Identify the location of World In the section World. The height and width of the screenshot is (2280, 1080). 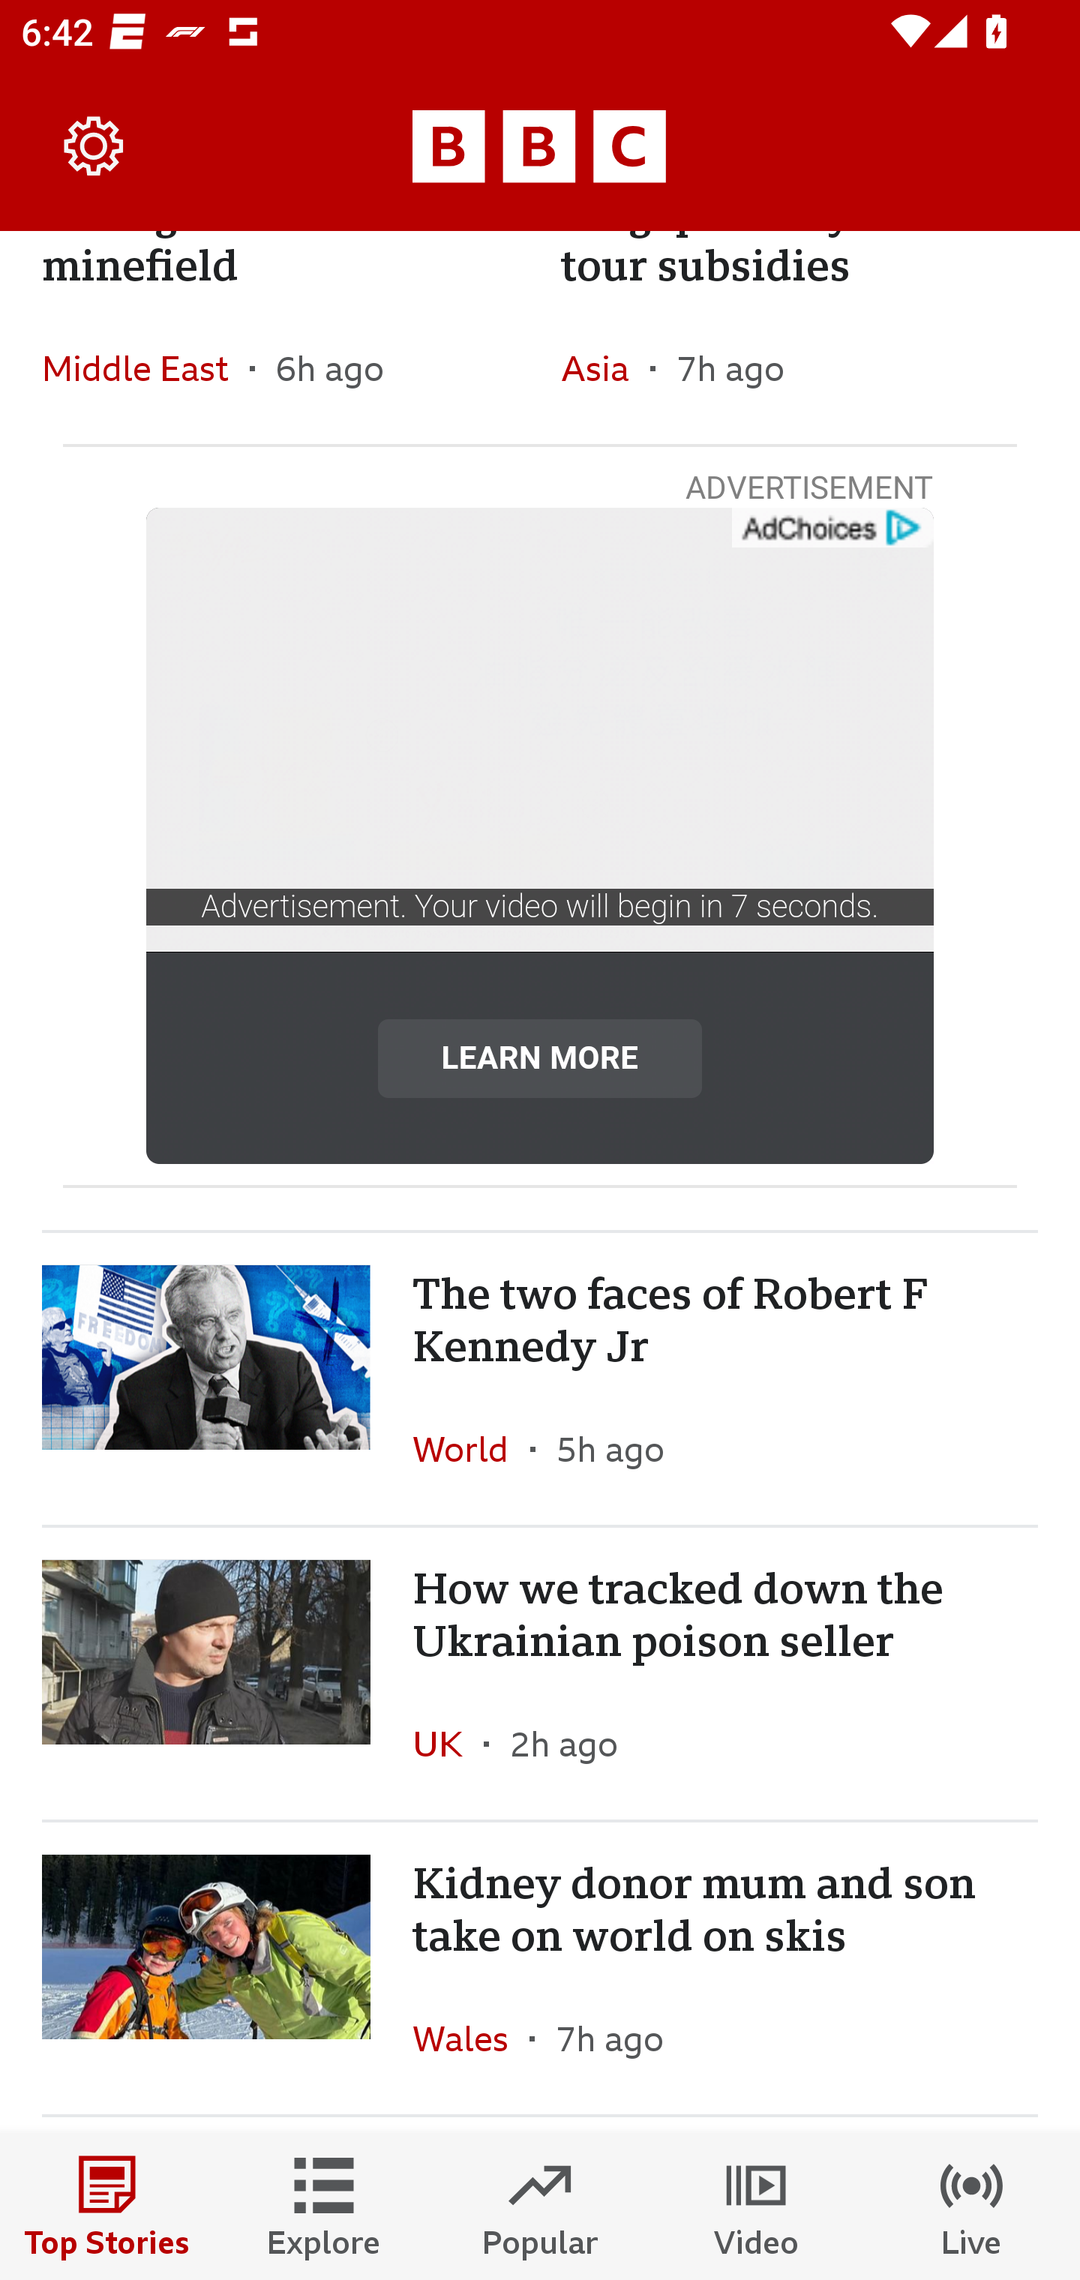
(471, 1449).